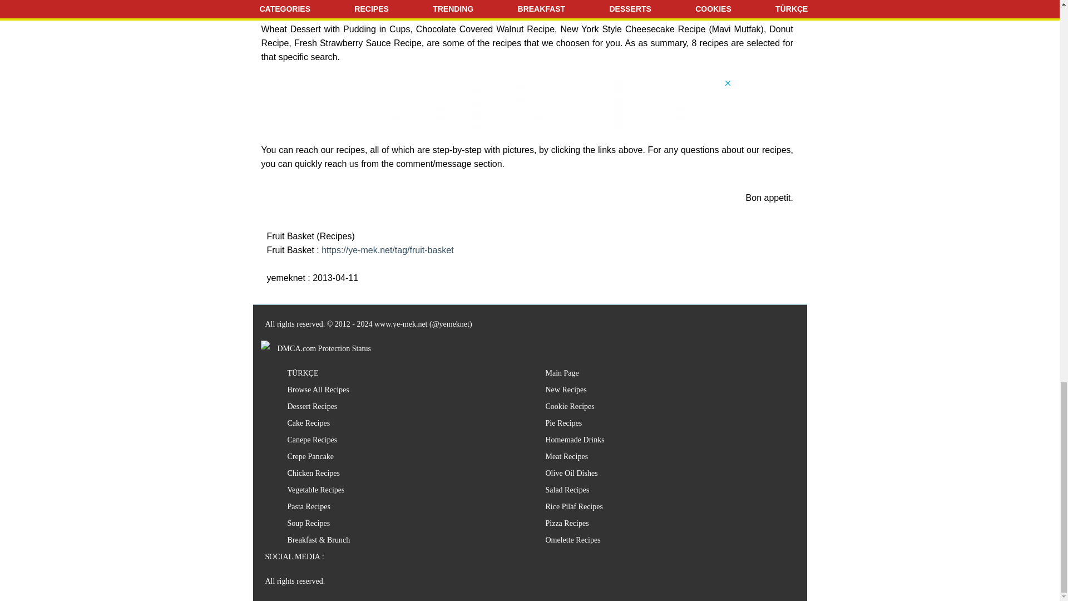 The height and width of the screenshot is (601, 1068). I want to click on Canepe Recipes, so click(312, 440).